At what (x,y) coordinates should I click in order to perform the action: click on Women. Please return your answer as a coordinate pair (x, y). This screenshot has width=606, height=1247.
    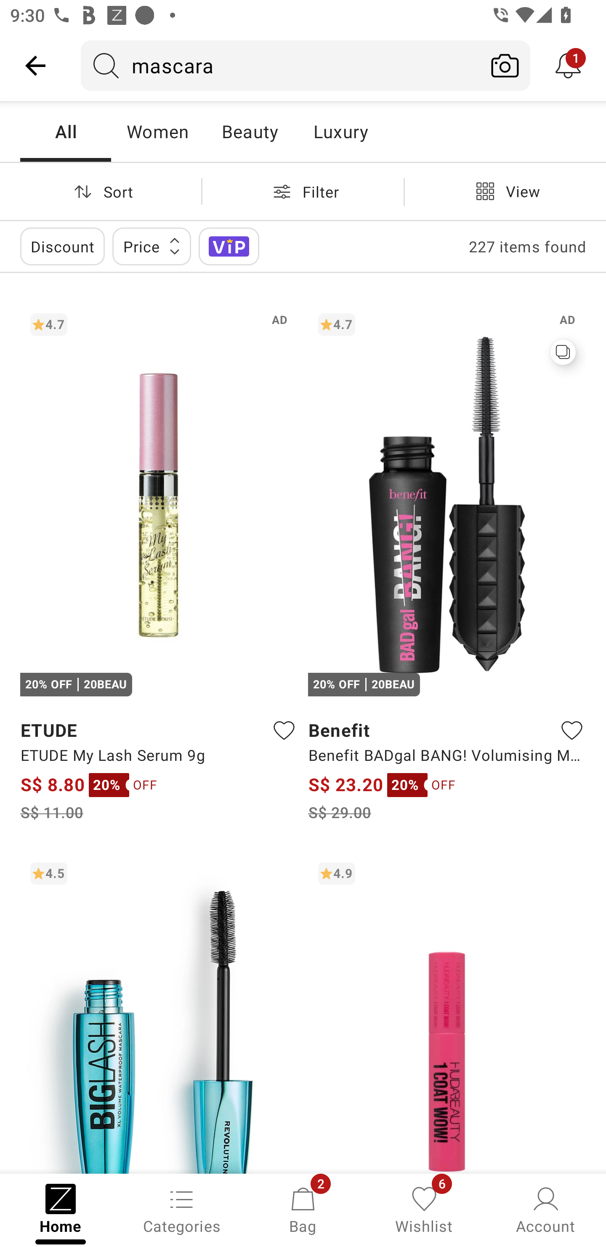
    Looking at the image, I should click on (157, 131).